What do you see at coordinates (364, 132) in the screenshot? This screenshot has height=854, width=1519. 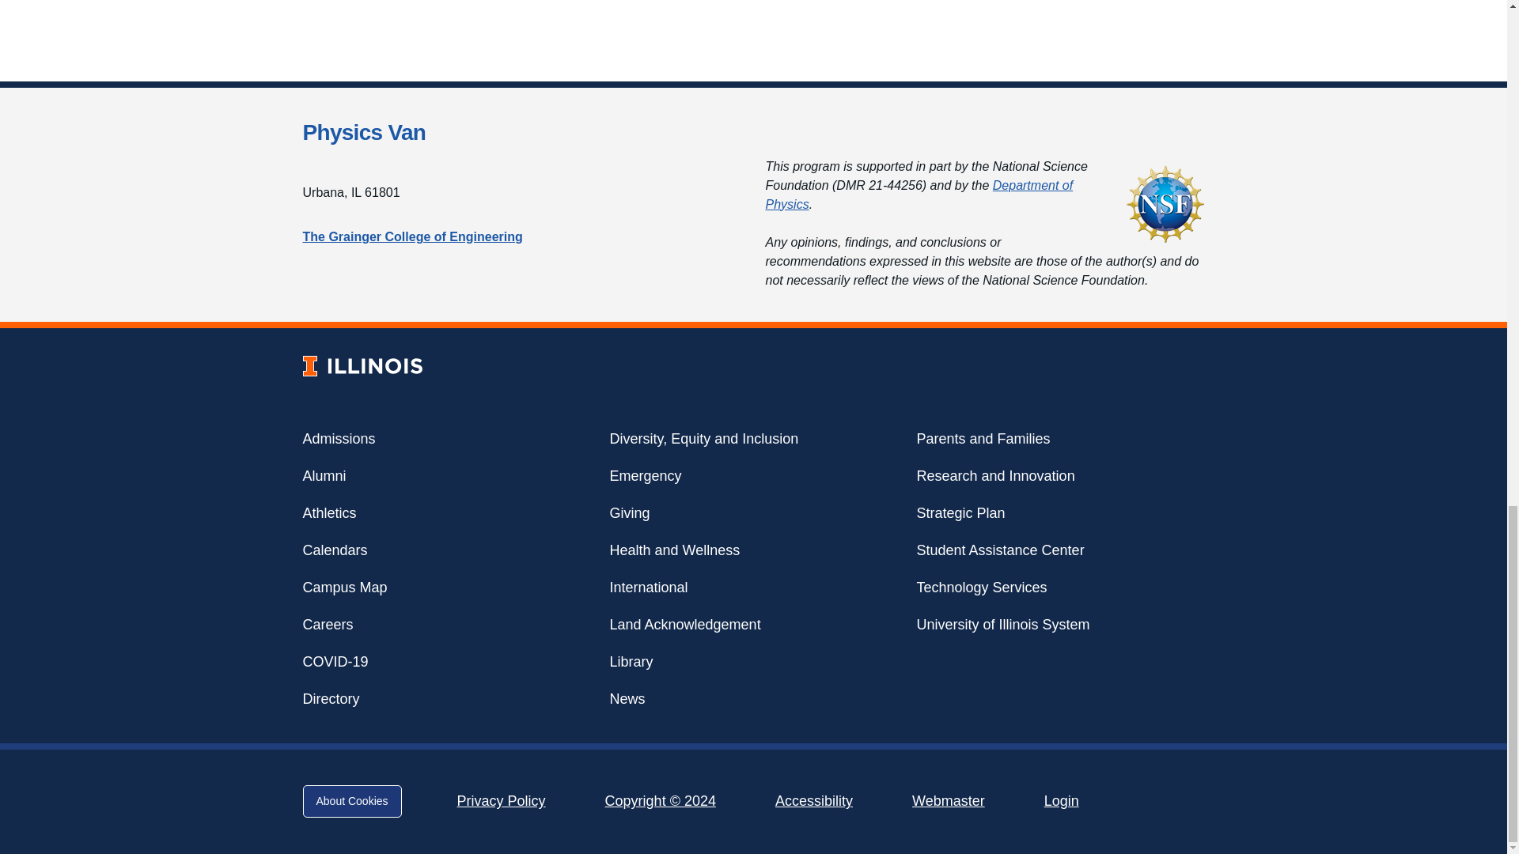 I see `Physics Van` at bounding box center [364, 132].